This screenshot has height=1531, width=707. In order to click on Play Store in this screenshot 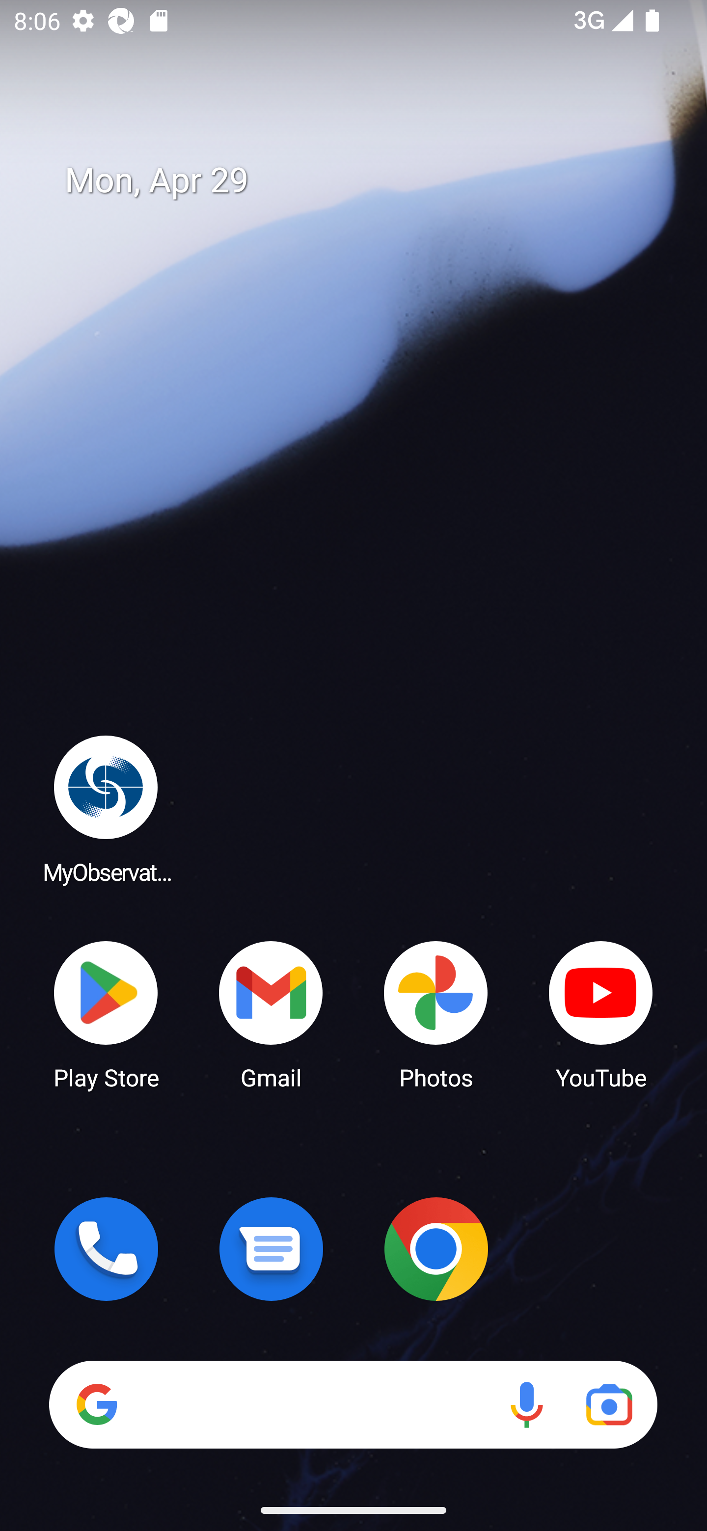, I will do `click(106, 1014)`.